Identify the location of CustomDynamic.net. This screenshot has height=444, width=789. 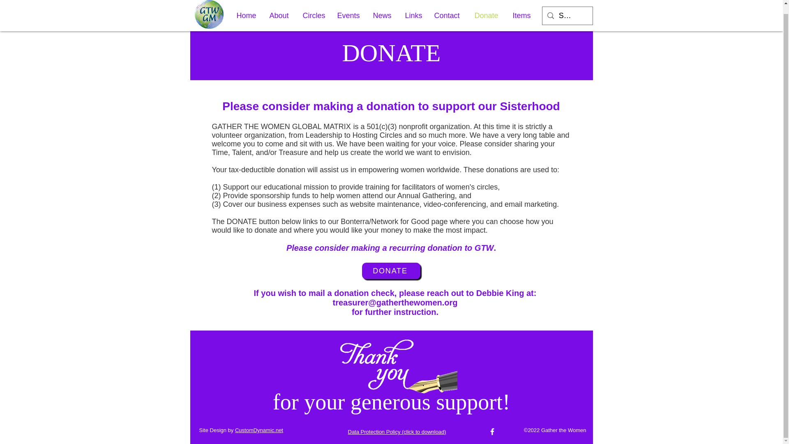
(259, 430).